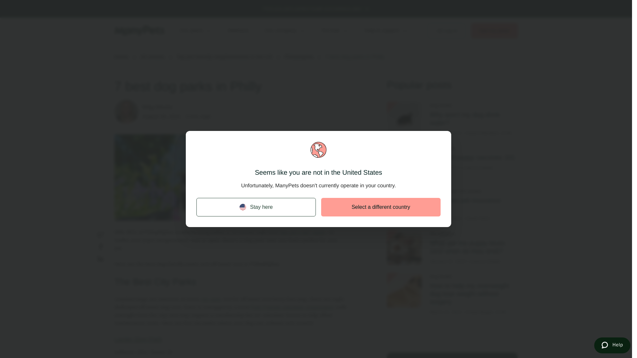 The image size is (637, 358). Describe the element at coordinates (334, 30) in the screenshot. I see `Pet hub` at that location.